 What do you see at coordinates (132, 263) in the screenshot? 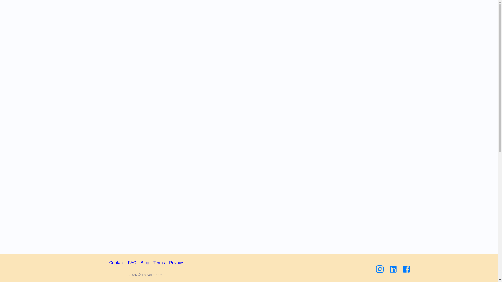
I see `FAQ` at bounding box center [132, 263].